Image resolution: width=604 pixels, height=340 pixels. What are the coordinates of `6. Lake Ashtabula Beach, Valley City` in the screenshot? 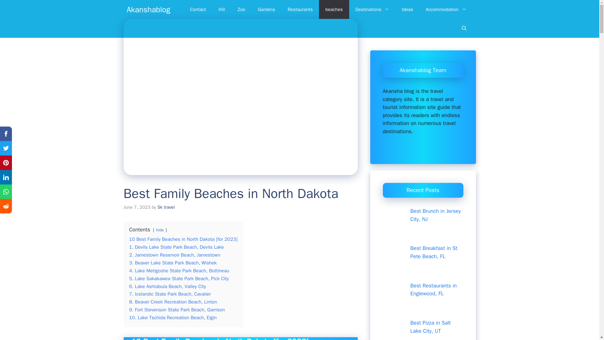 It's located at (167, 286).